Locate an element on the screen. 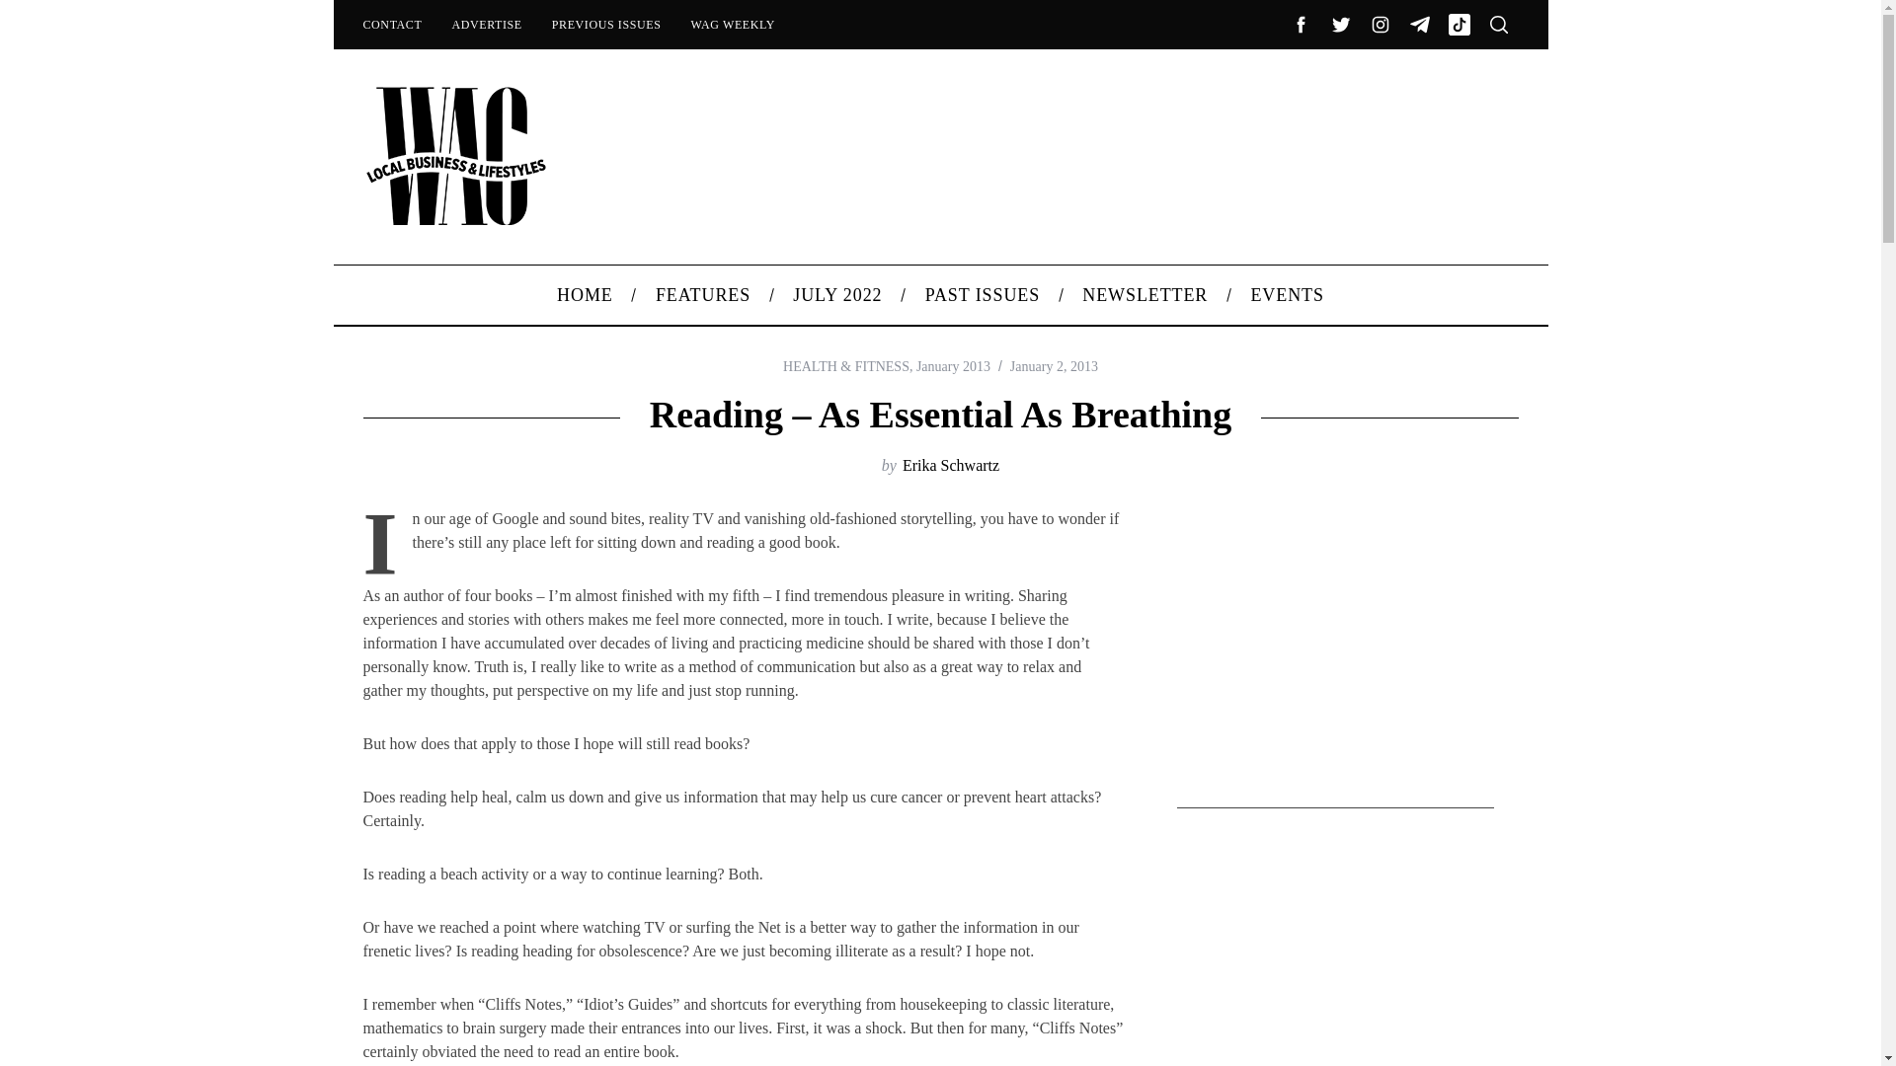 This screenshot has width=1896, height=1066. PAST ISSUES is located at coordinates (983, 294).